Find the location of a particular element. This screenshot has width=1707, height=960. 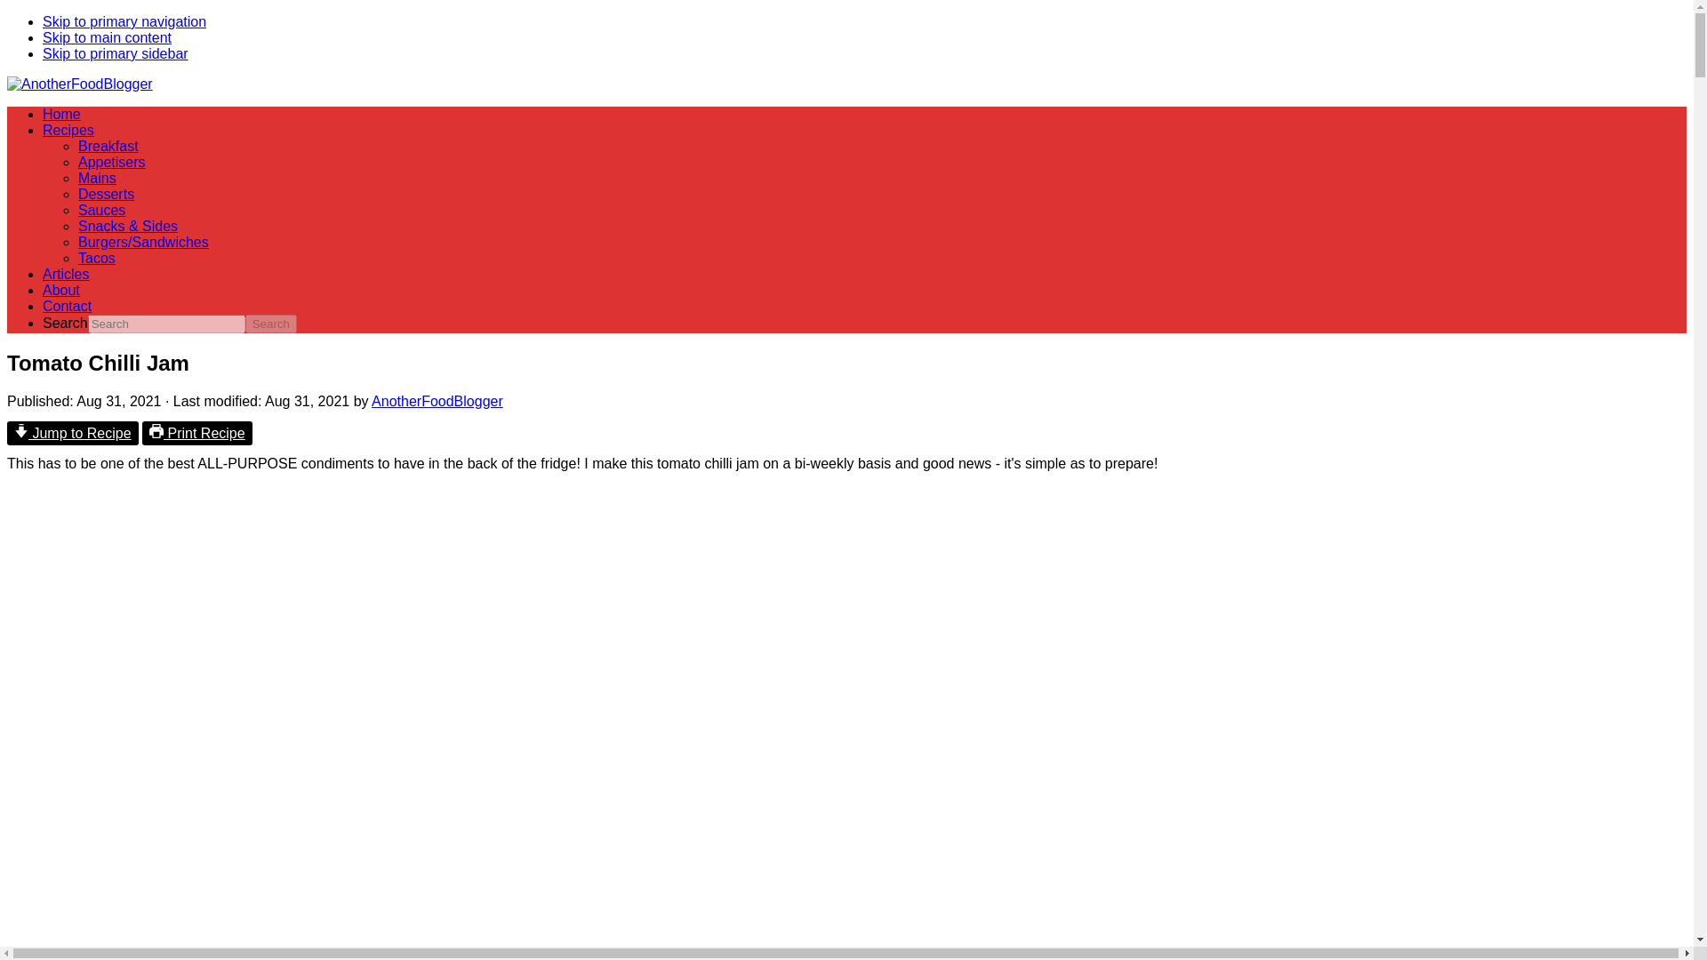

Skip to primary navigation is located at coordinates (124, 21).